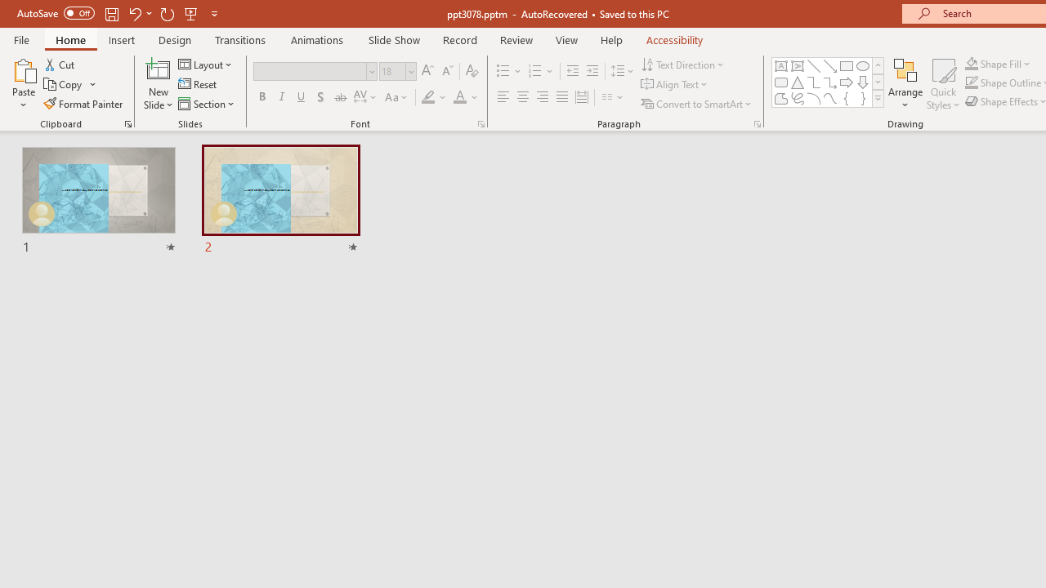 This screenshot has width=1046, height=588. What do you see at coordinates (592, 72) in the screenshot?
I see `Increase Indent` at bounding box center [592, 72].